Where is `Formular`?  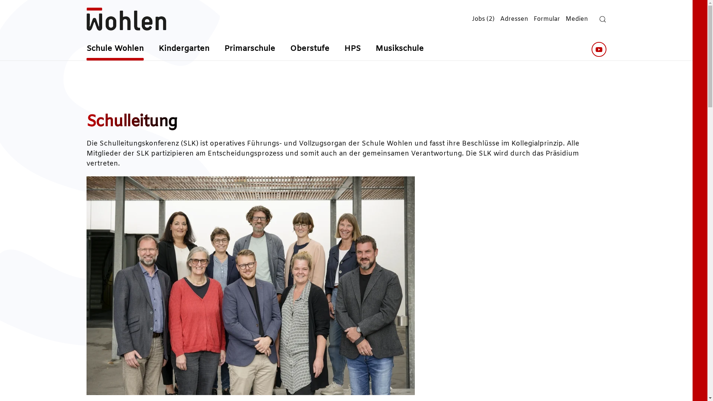
Formular is located at coordinates (547, 19).